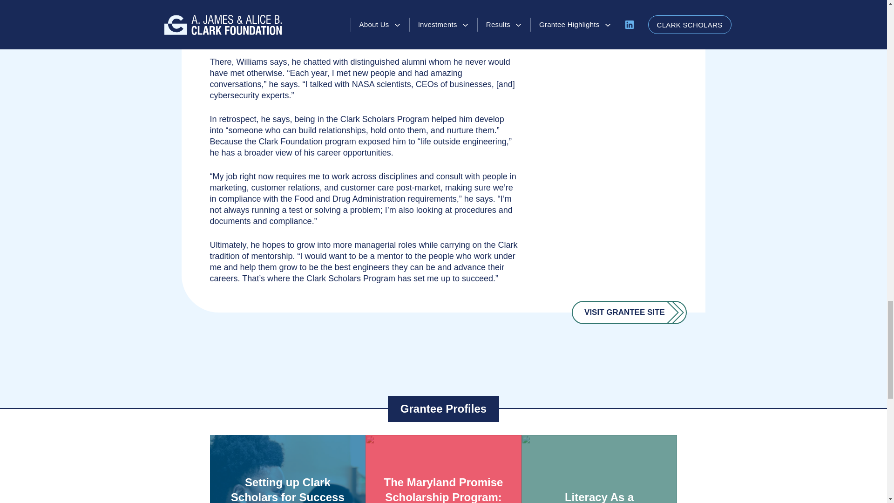 This screenshot has height=503, width=894. What do you see at coordinates (629, 312) in the screenshot?
I see `VISIT GRANTEE SITE` at bounding box center [629, 312].